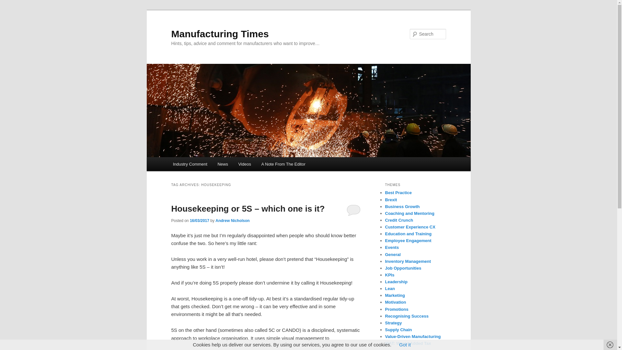  I want to click on Brexit, so click(391, 200).